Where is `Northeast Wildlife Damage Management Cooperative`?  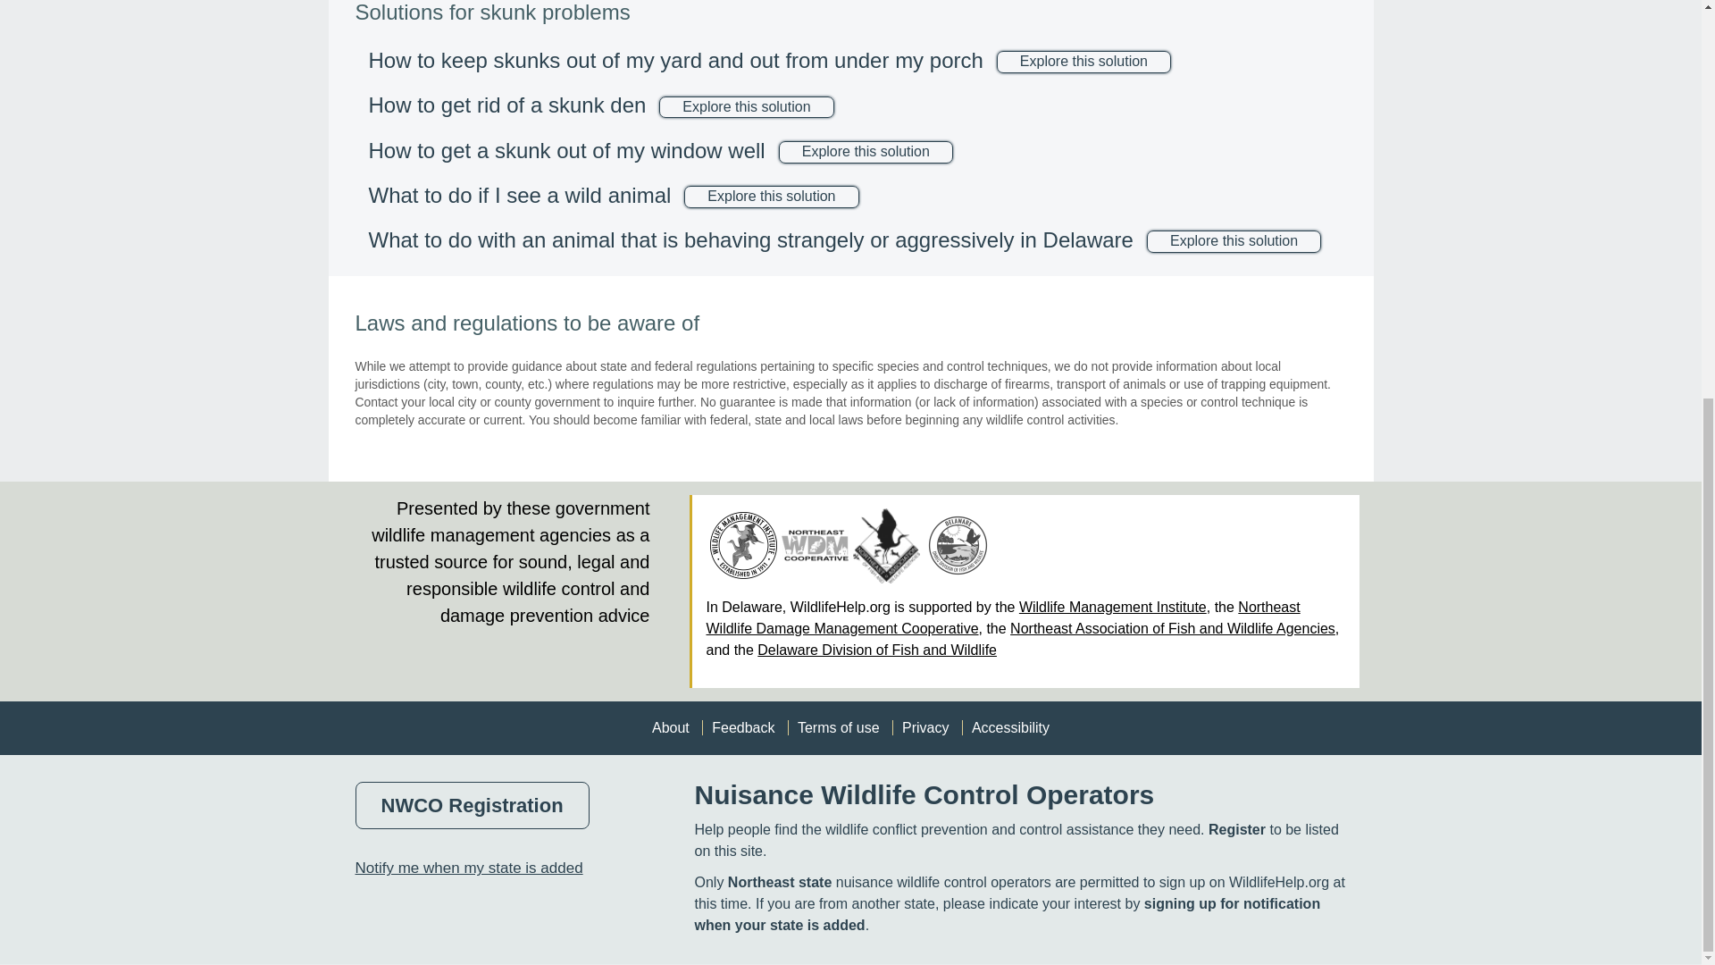
Northeast Wildlife Damage Management Cooperative is located at coordinates (815, 545).